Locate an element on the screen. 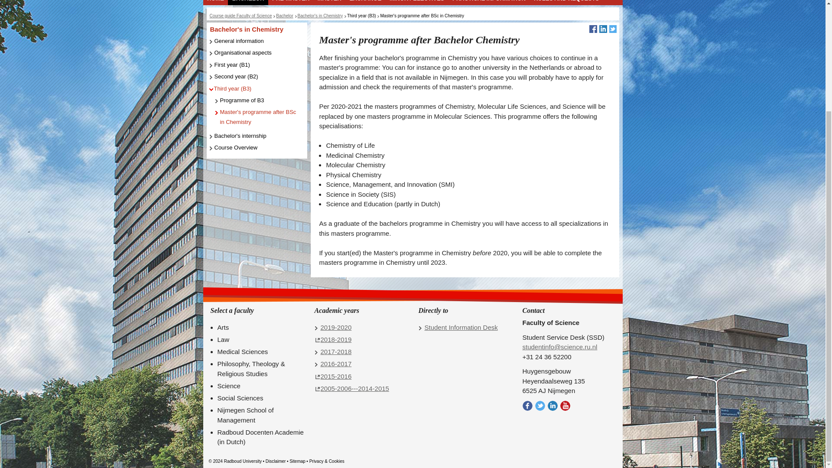 This screenshot has width=832, height=468. BACHELOR is located at coordinates (248, 2).